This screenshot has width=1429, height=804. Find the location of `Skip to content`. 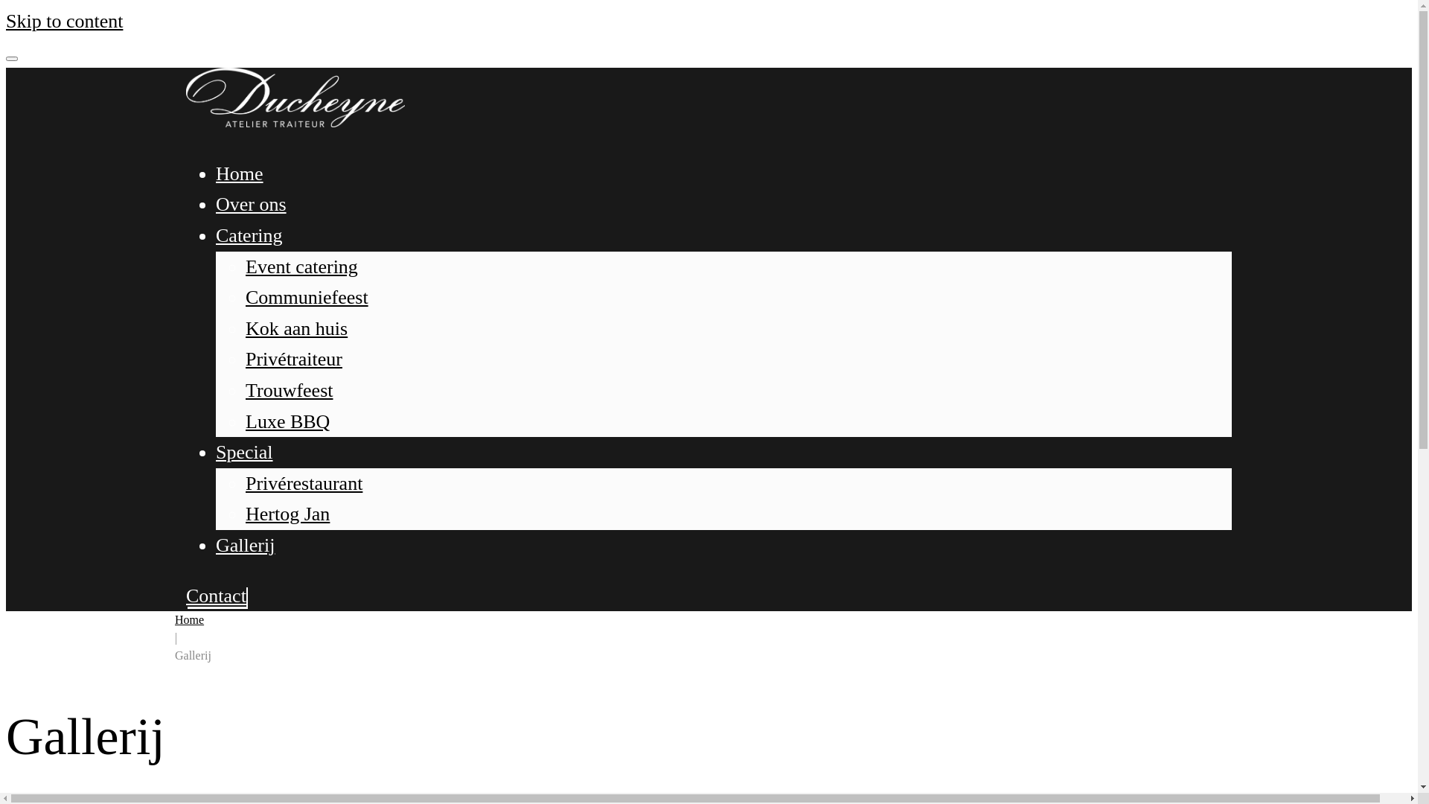

Skip to content is located at coordinates (64, 21).